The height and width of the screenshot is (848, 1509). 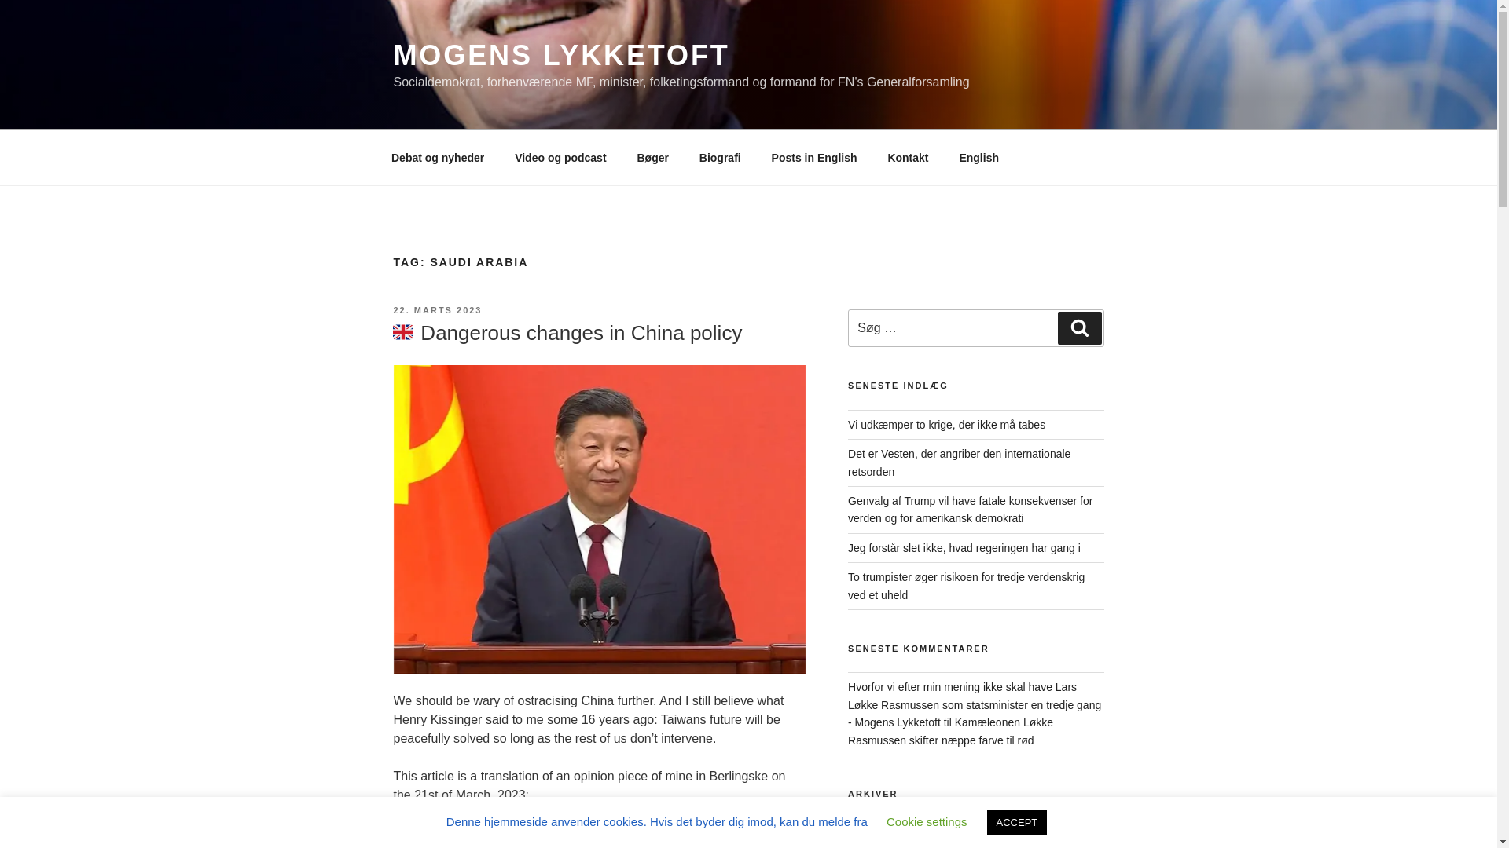 What do you see at coordinates (437, 309) in the screenshot?
I see `22. MARTS 2023` at bounding box center [437, 309].